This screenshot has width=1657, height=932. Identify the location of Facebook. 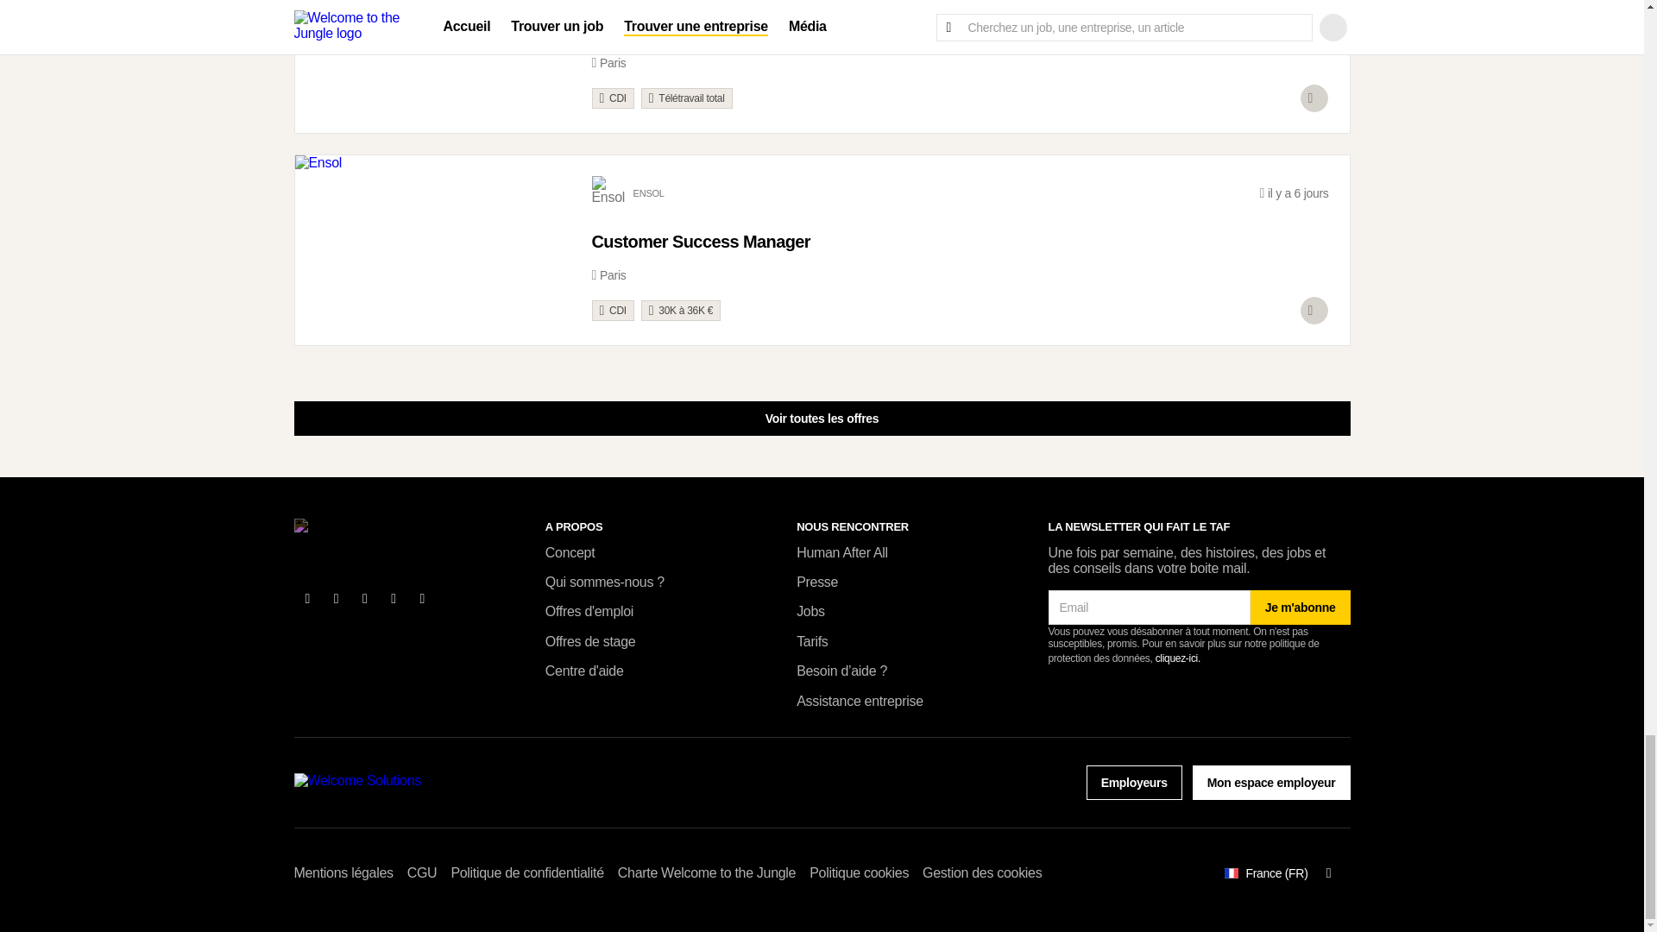
(307, 599).